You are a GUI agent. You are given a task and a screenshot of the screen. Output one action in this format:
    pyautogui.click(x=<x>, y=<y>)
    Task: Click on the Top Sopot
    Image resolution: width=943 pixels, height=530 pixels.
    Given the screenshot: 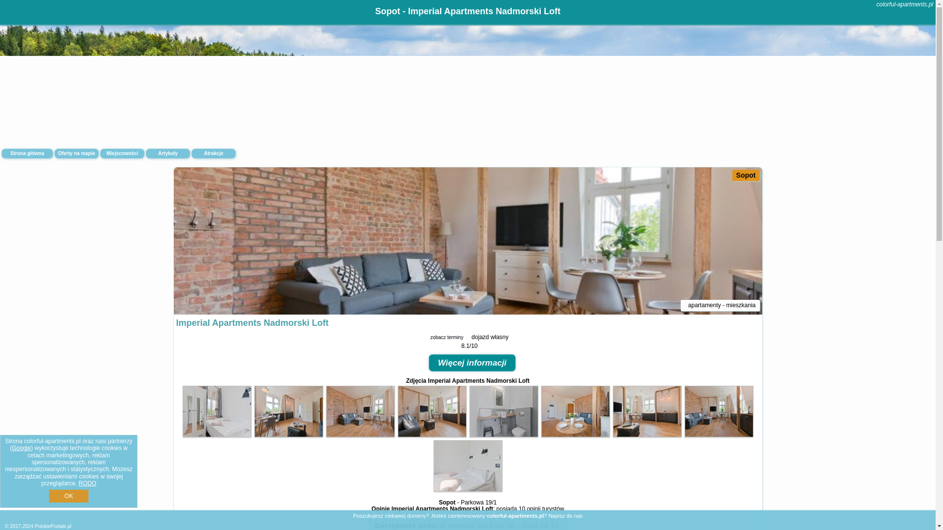 What is the action you would take?
    pyautogui.click(x=360, y=411)
    